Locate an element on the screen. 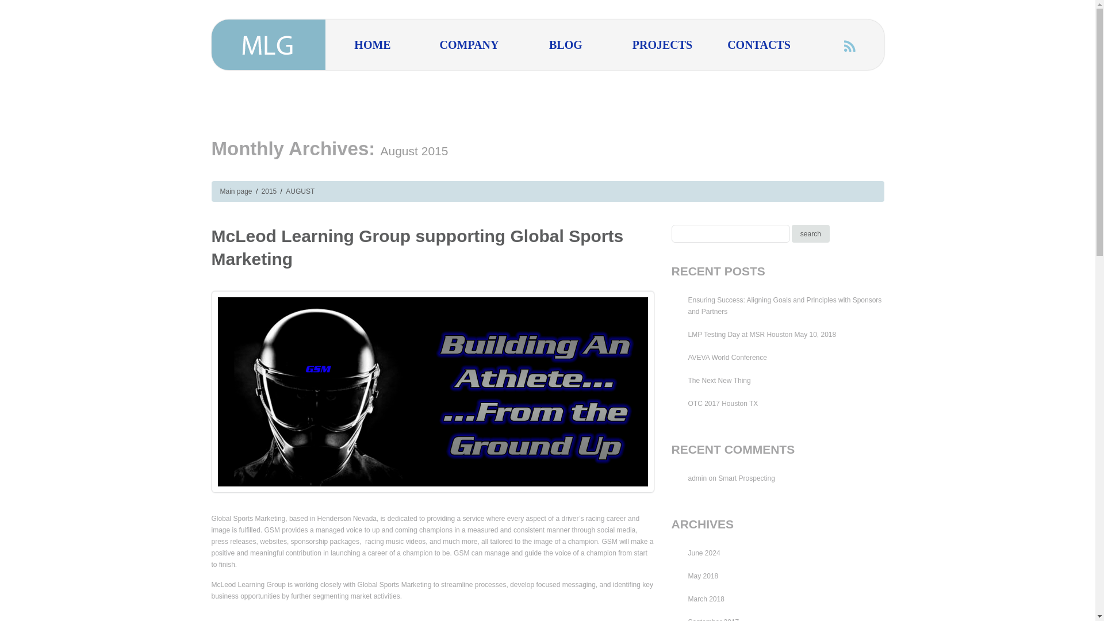  Main page is located at coordinates (236, 191).